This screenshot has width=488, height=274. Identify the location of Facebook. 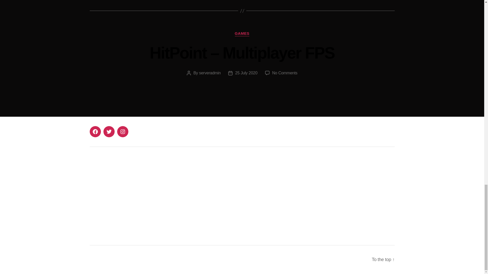
(267, 191).